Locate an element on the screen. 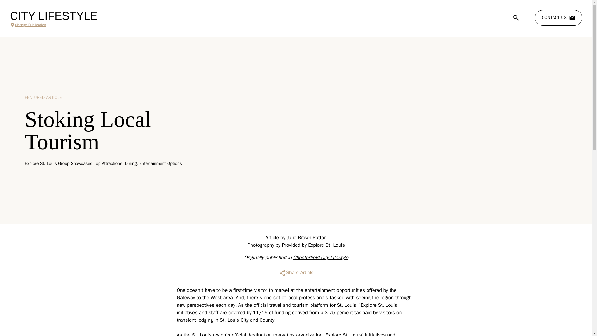 This screenshot has width=597, height=336. Chesterfield City Lifestyle is located at coordinates (320, 258).